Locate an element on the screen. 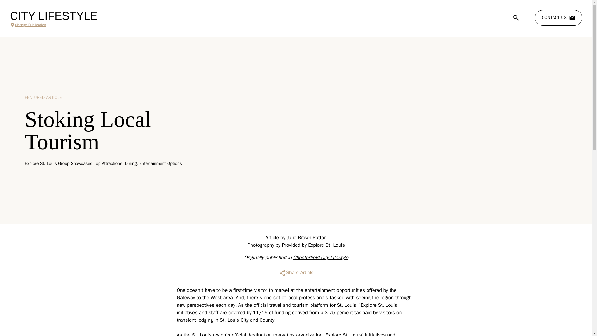 This screenshot has width=597, height=336. Chesterfield City Lifestyle is located at coordinates (320, 258).